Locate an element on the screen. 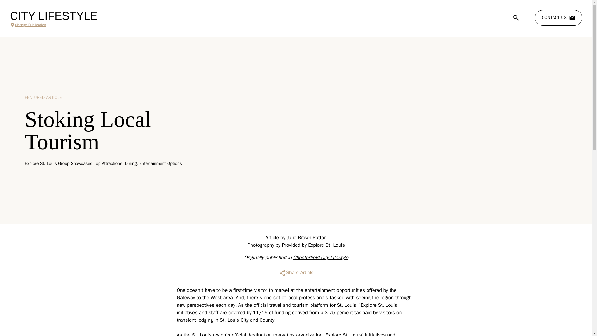 This screenshot has width=597, height=336. Chesterfield City Lifestyle is located at coordinates (320, 258).